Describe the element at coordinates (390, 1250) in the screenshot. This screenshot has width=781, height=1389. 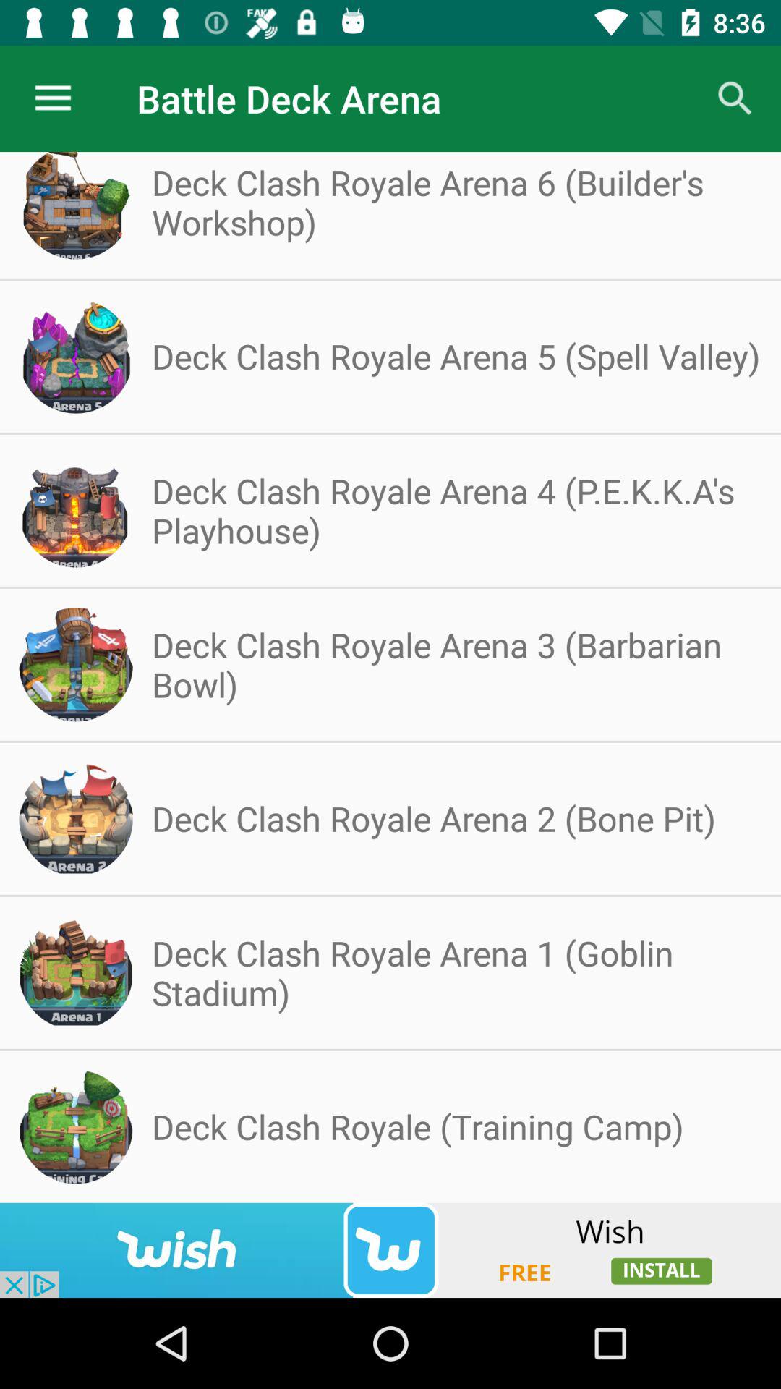
I see `go to advertisement option` at that location.